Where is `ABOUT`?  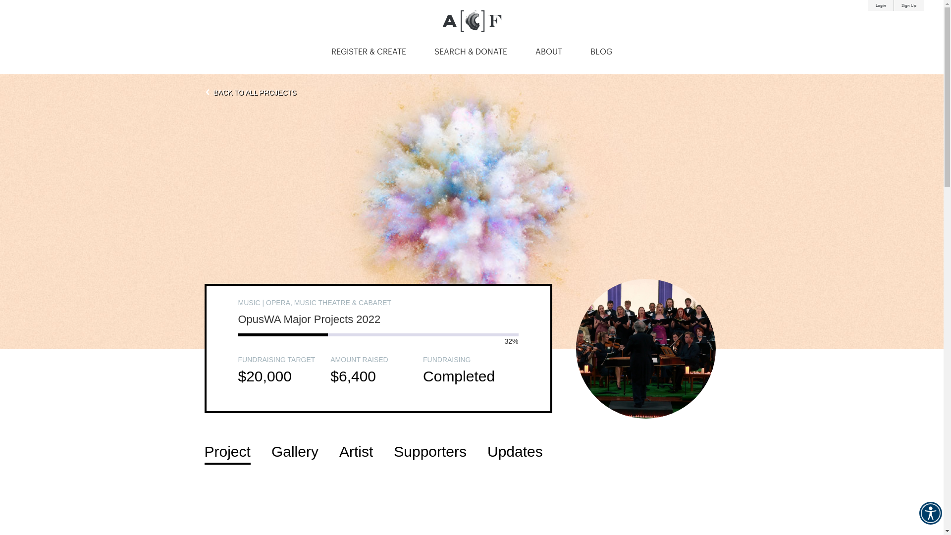 ABOUT is located at coordinates (549, 53).